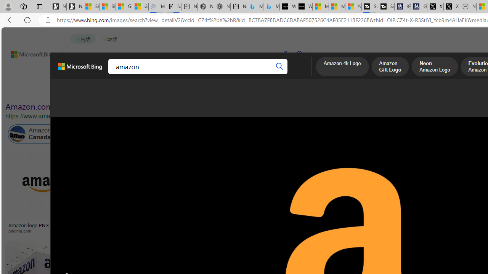  I want to click on Type, so click(142, 91).